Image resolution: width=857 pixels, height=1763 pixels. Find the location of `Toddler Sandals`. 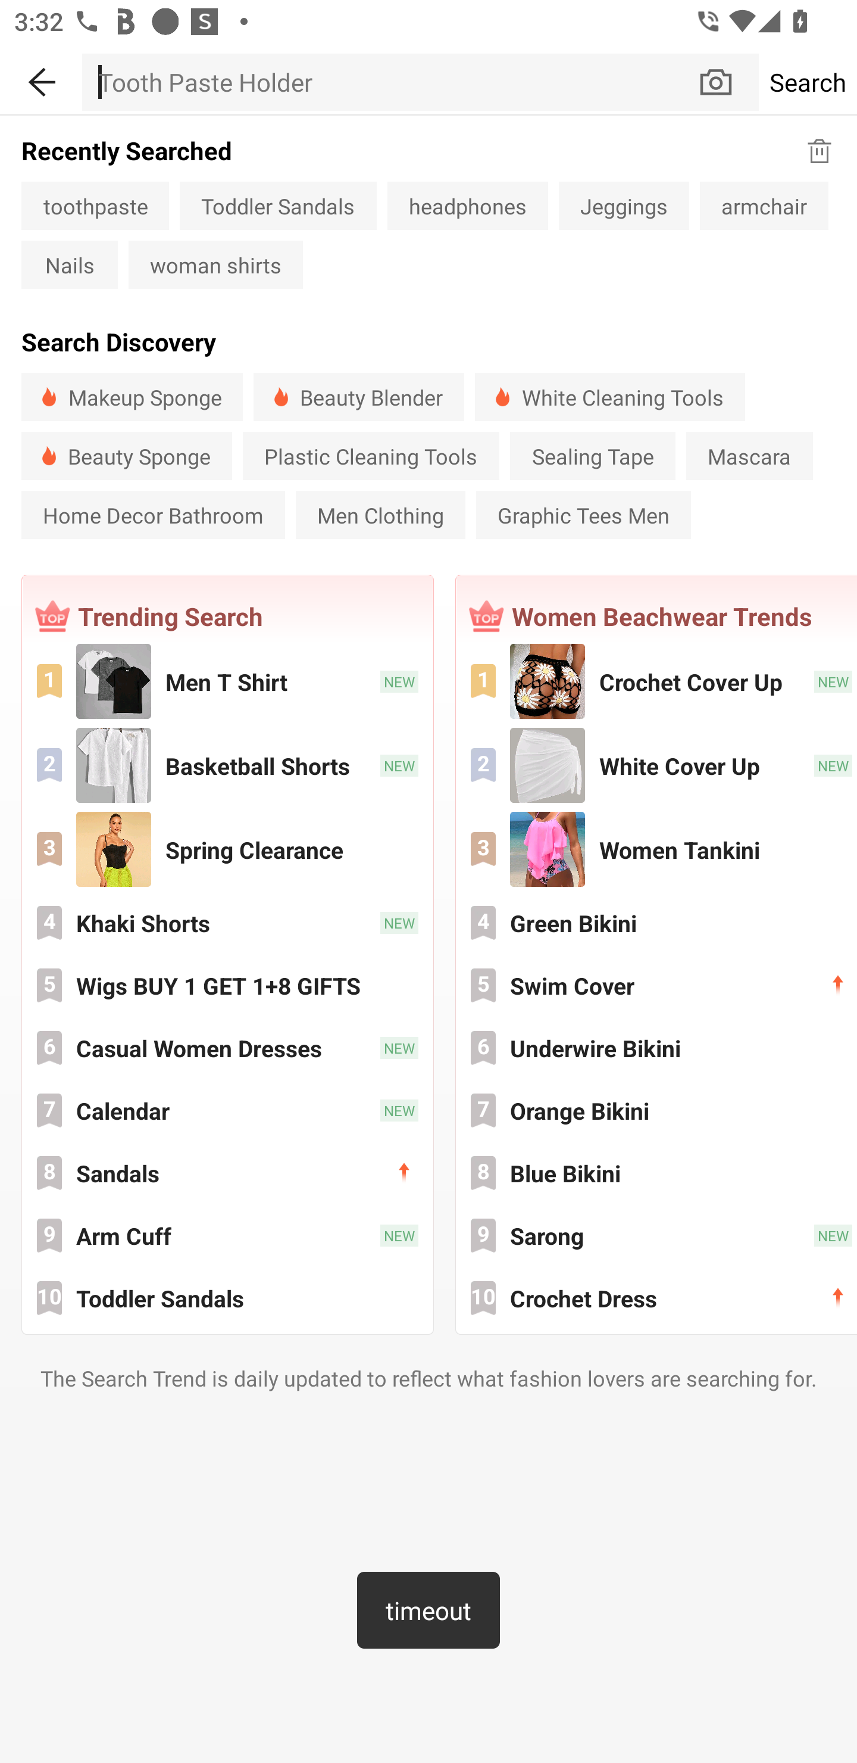

Toddler Sandals is located at coordinates (279, 205).